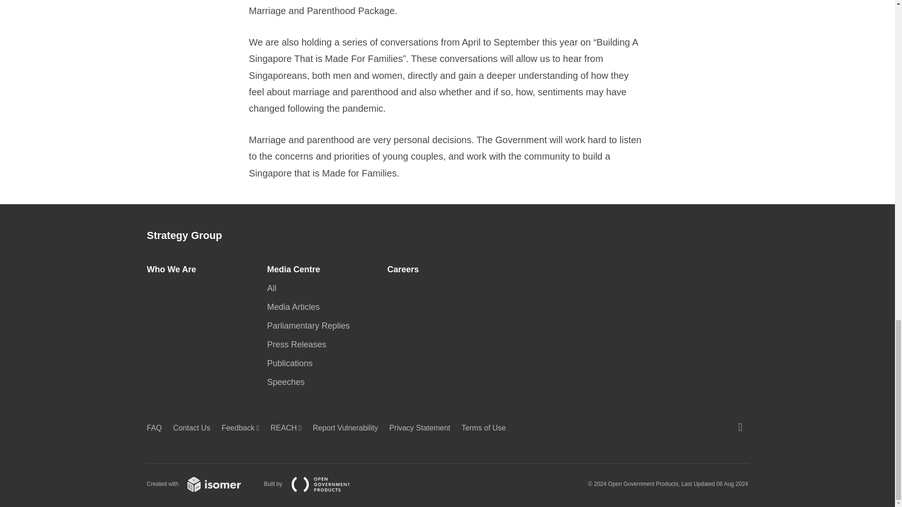 The width and height of the screenshot is (902, 507). What do you see at coordinates (289, 428) in the screenshot?
I see `Link to reach.gov.sg` at bounding box center [289, 428].